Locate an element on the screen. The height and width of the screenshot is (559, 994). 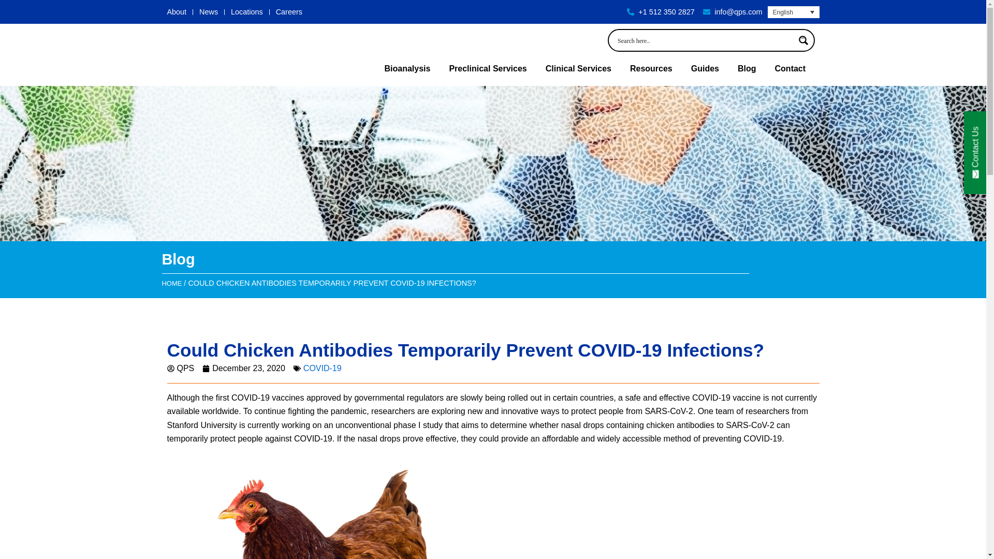
Careers is located at coordinates (289, 11).